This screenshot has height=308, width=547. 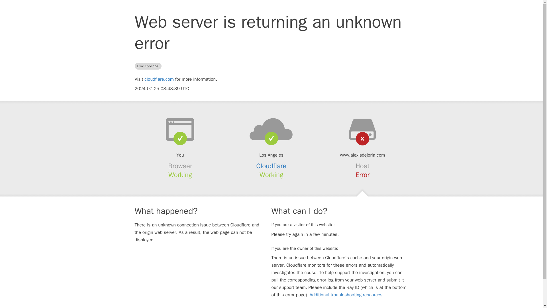 I want to click on Additional troubleshooting resources, so click(x=346, y=295).